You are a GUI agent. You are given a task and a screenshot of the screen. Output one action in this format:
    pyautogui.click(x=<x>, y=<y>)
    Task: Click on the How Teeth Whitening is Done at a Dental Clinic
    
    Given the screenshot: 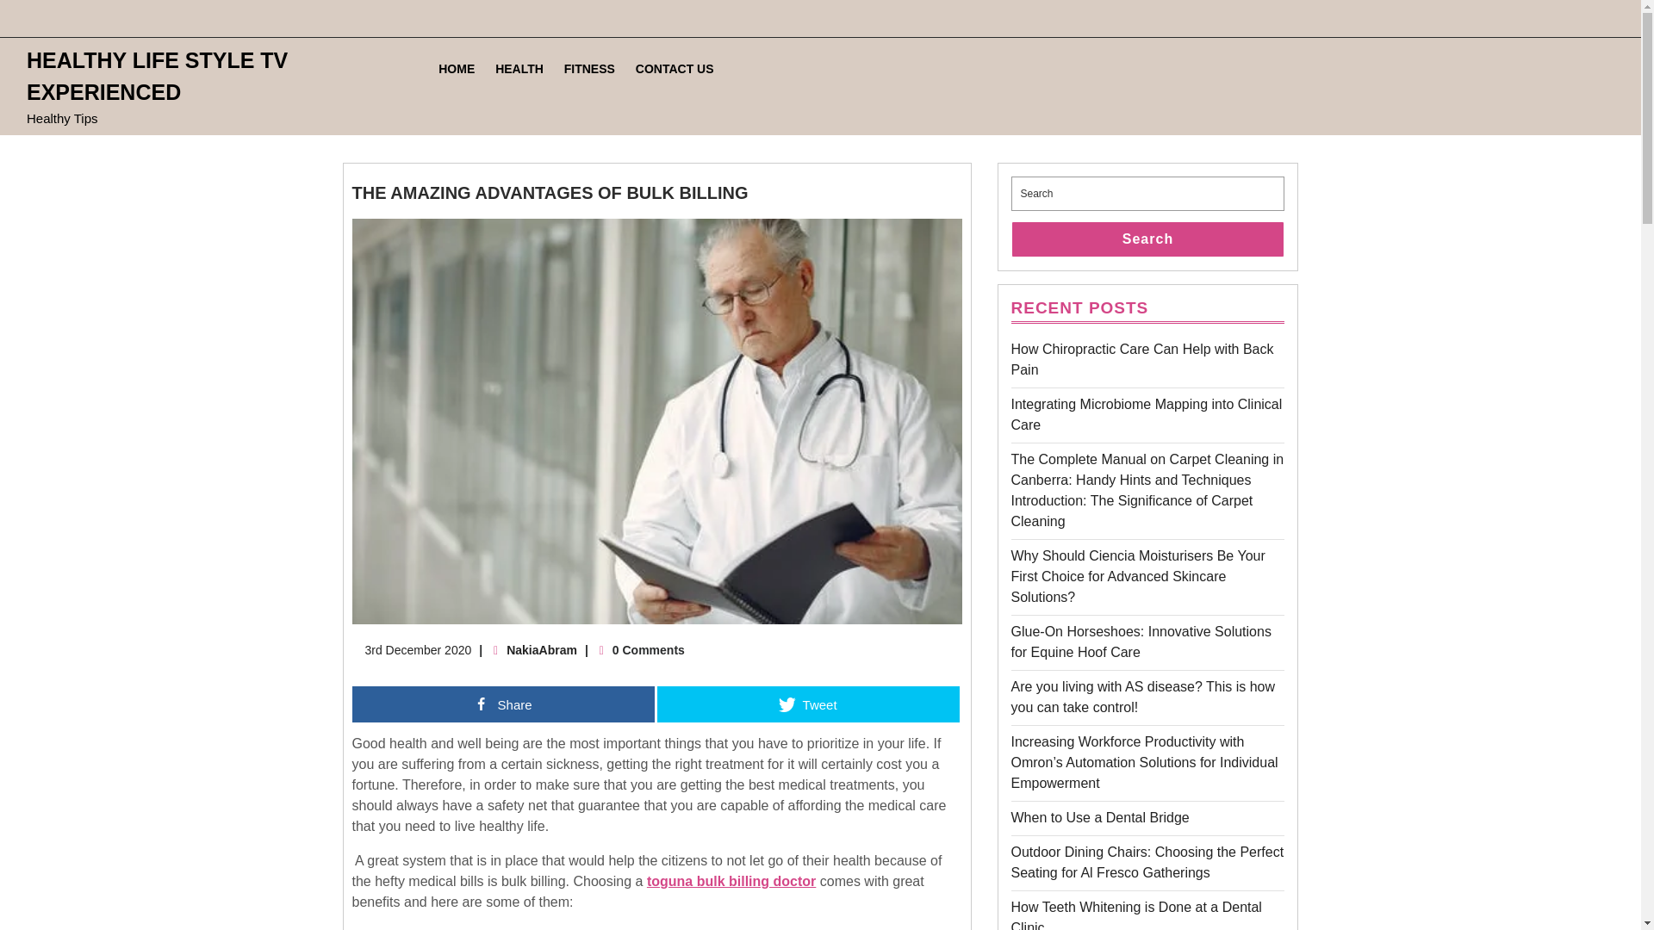 What is the action you would take?
    pyautogui.click(x=808, y=704)
    